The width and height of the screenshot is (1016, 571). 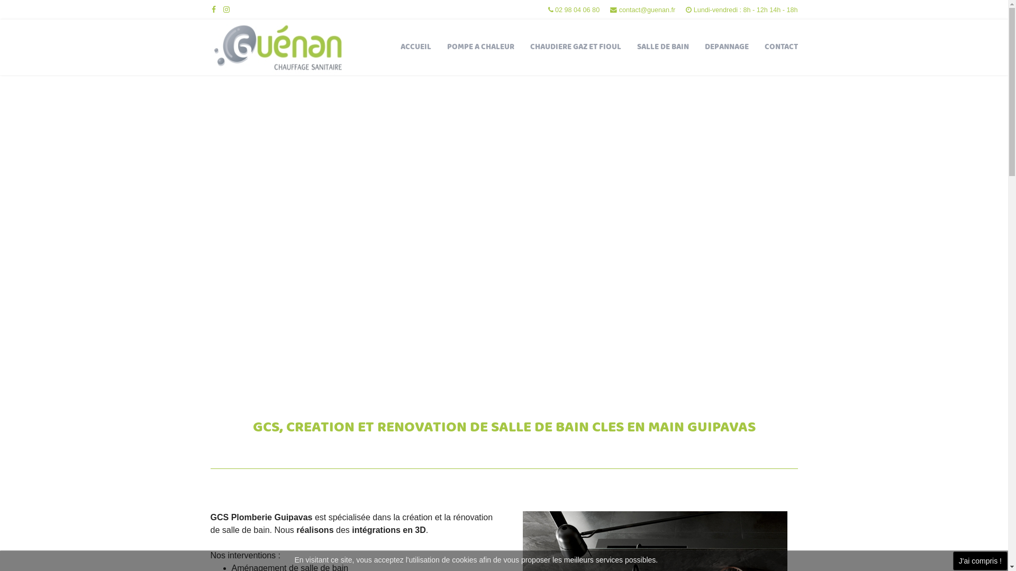 What do you see at coordinates (416, 48) in the screenshot?
I see `ACCUEIL` at bounding box center [416, 48].